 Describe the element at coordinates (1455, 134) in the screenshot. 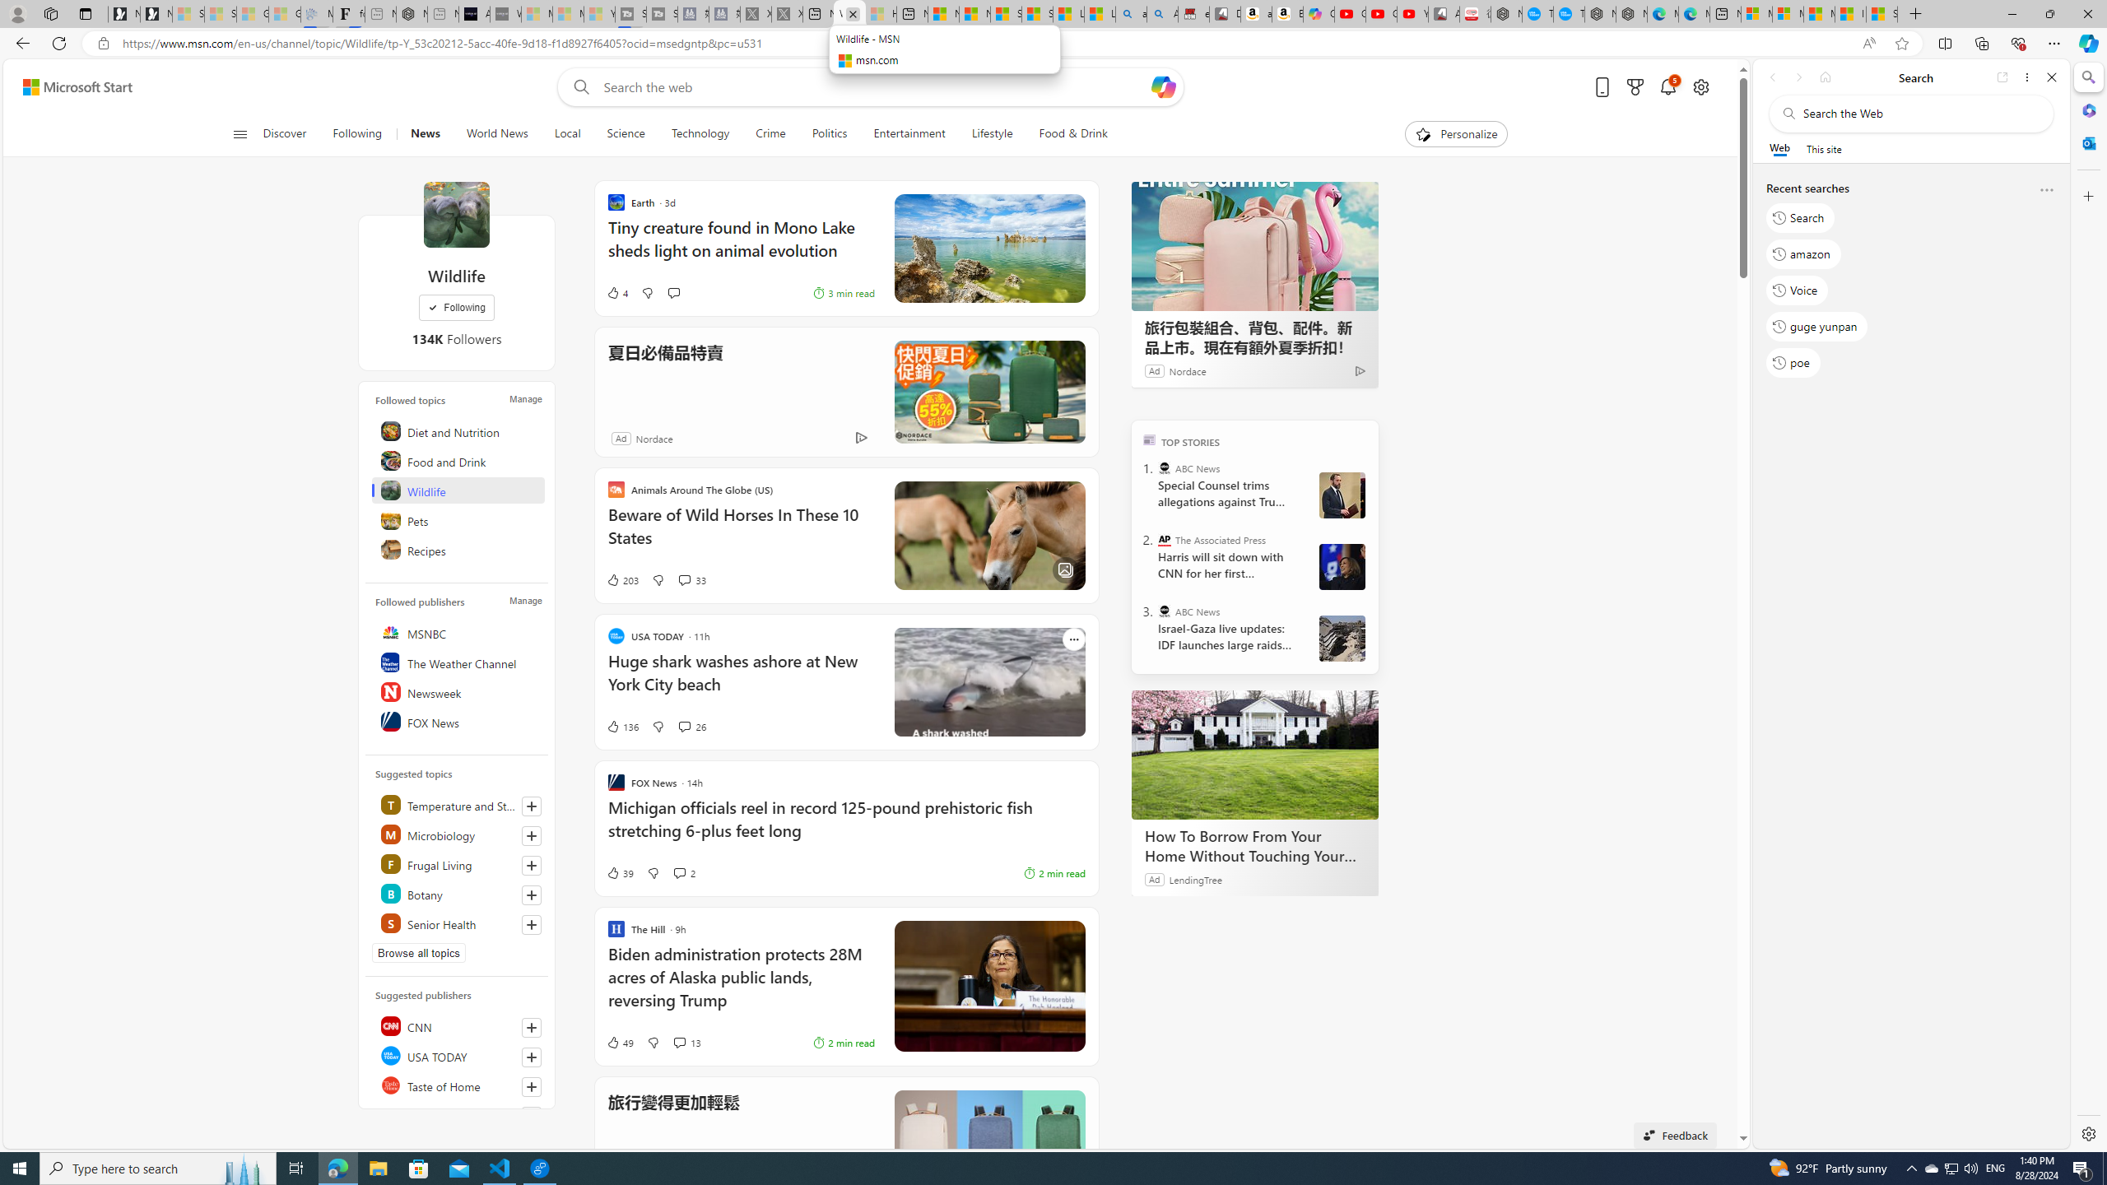

I see `Personalize` at that location.